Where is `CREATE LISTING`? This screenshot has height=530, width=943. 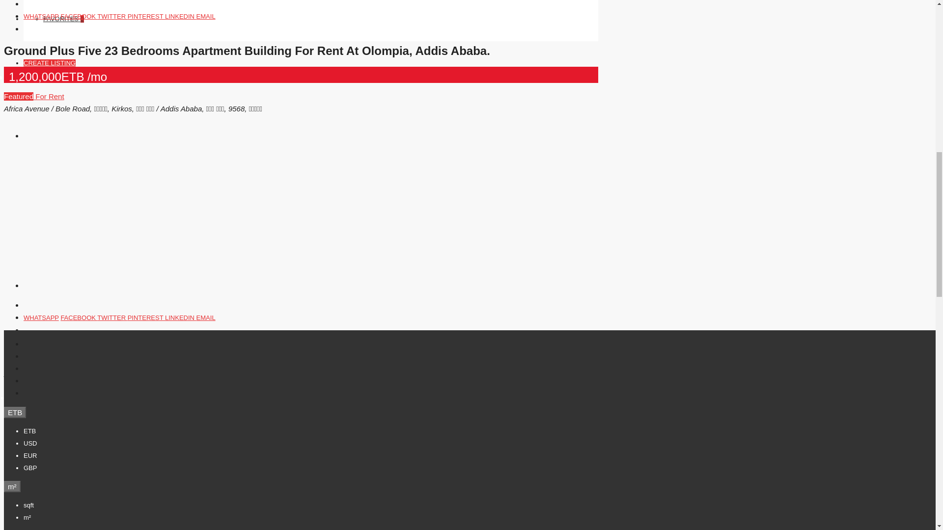 CREATE LISTING is located at coordinates (49, 63).